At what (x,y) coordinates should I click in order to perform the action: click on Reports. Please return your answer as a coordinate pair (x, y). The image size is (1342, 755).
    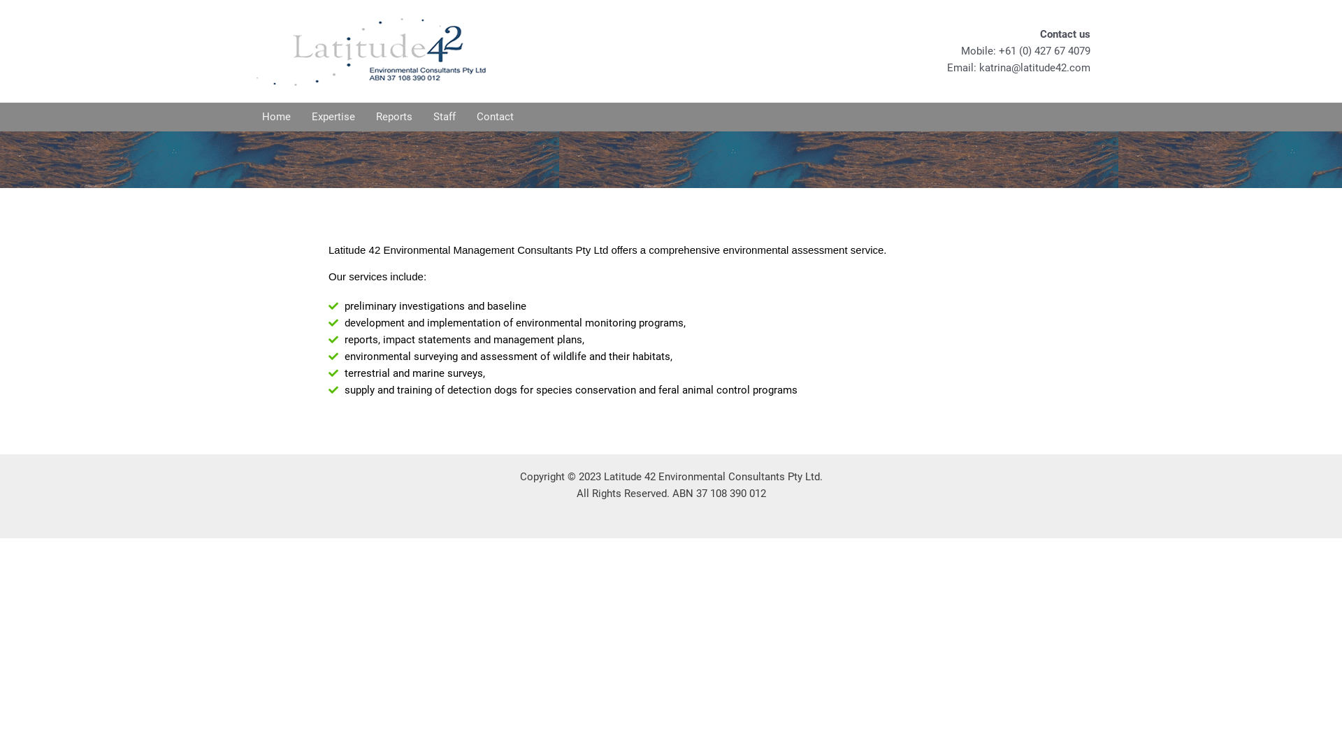
    Looking at the image, I should click on (394, 116).